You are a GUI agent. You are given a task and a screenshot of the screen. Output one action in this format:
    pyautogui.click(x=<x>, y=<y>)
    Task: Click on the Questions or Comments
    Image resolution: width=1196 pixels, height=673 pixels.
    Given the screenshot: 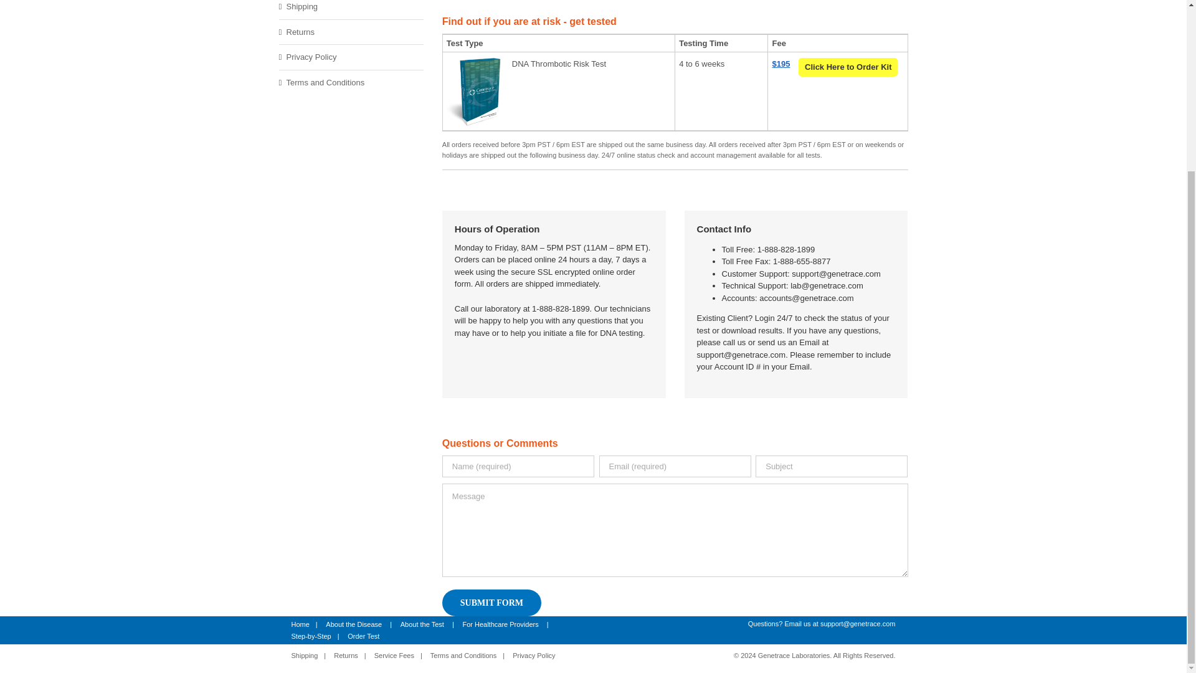 What is the action you would take?
    pyautogui.click(x=820, y=1)
    